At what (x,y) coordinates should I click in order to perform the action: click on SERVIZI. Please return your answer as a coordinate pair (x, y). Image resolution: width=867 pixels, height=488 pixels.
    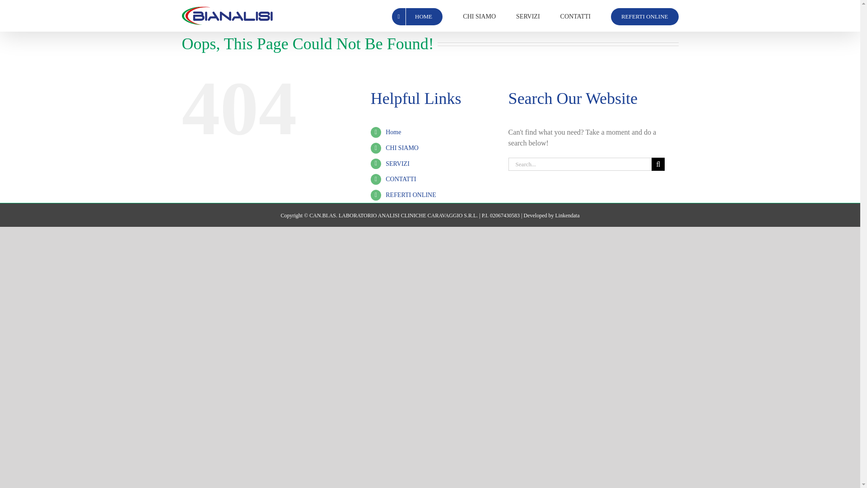
    Looking at the image, I should click on (397, 164).